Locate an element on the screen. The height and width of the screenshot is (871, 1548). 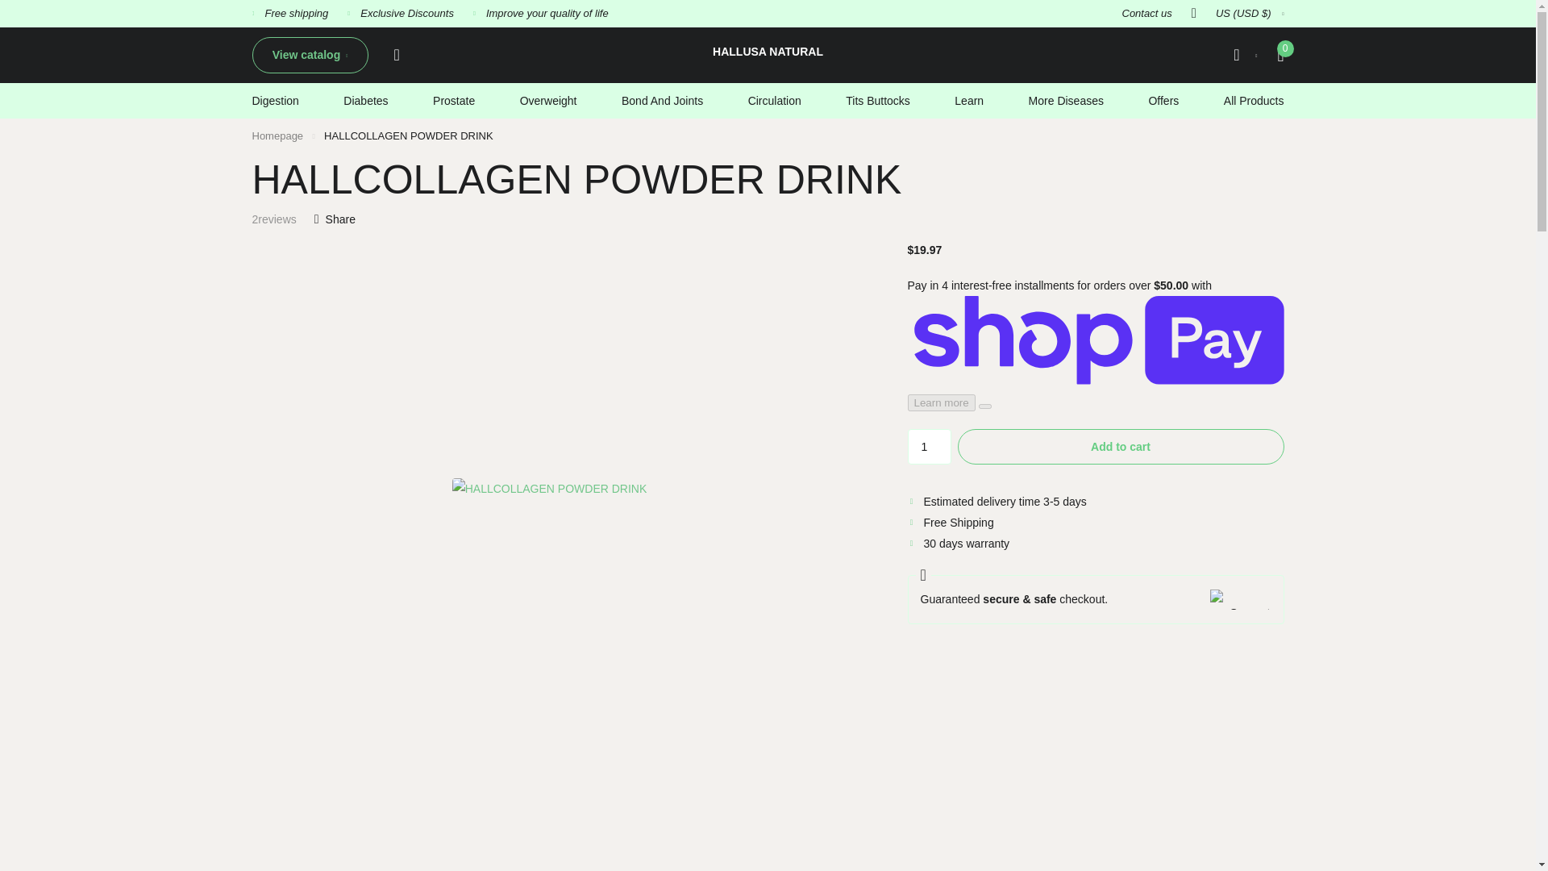
View catalog is located at coordinates (310, 55).